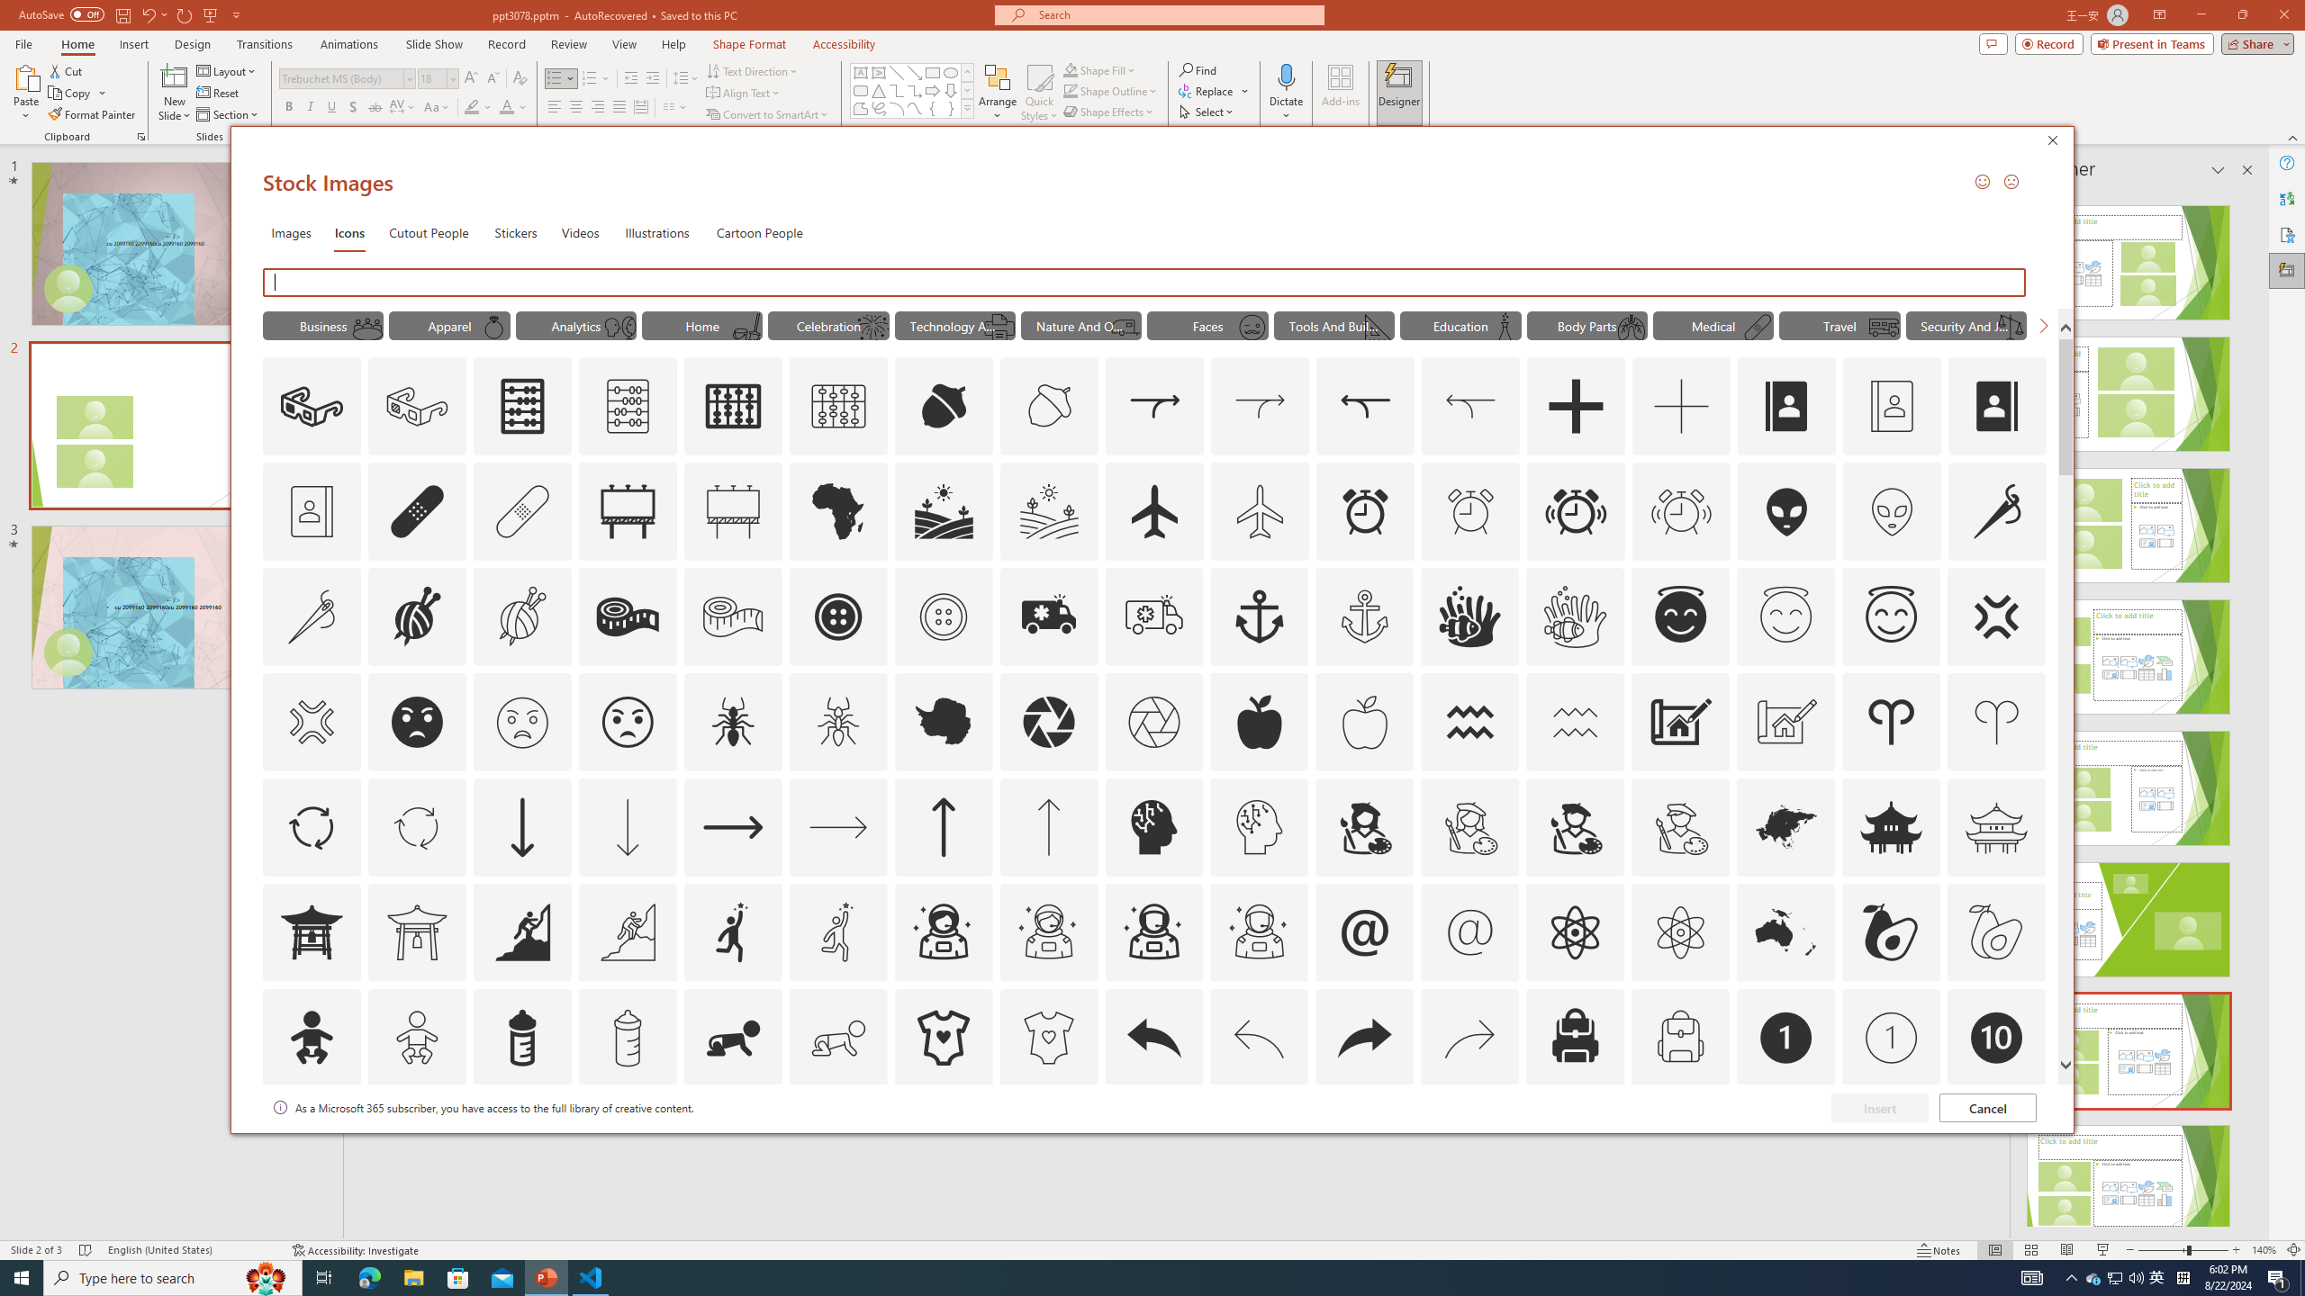  Describe the element at coordinates (1786, 407) in the screenshot. I see `AutomationID: Icons_AddressBook_LTR` at that location.